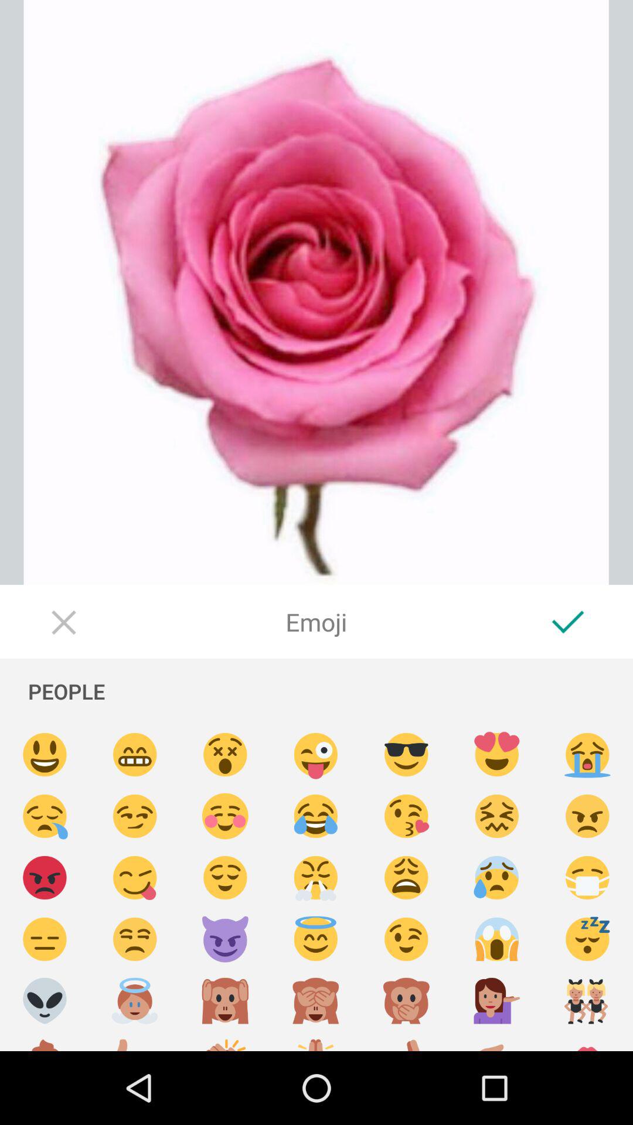 The height and width of the screenshot is (1125, 633). Describe the element at coordinates (497, 940) in the screenshot. I see `insert scared emoji` at that location.